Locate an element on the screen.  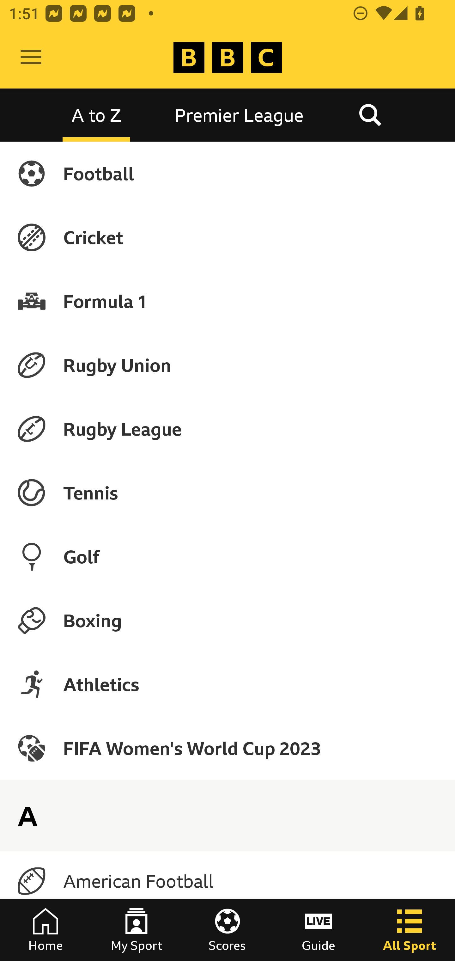
Guide is located at coordinates (318, 930).